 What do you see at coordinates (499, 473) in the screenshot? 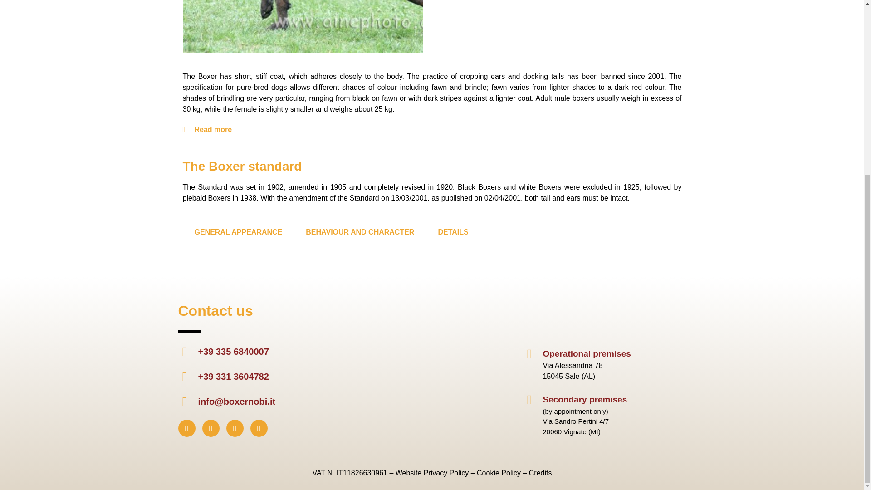
I see `Cookie Policy` at bounding box center [499, 473].